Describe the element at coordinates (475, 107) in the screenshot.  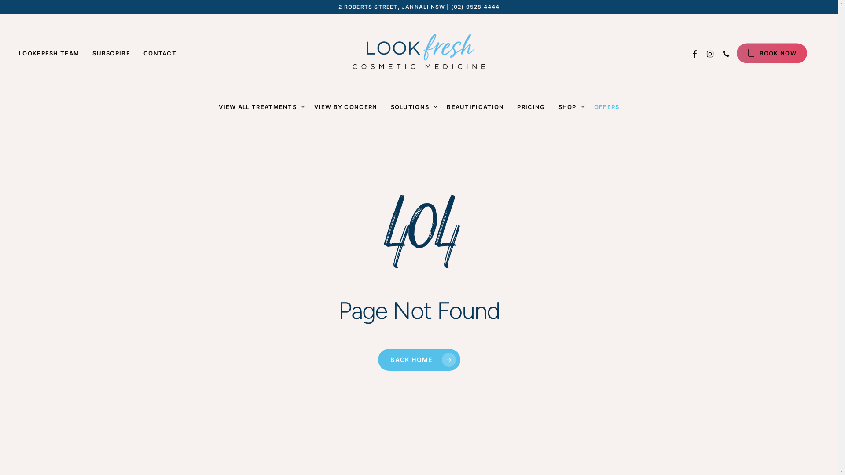
I see `BEAUTIFICATION` at that location.